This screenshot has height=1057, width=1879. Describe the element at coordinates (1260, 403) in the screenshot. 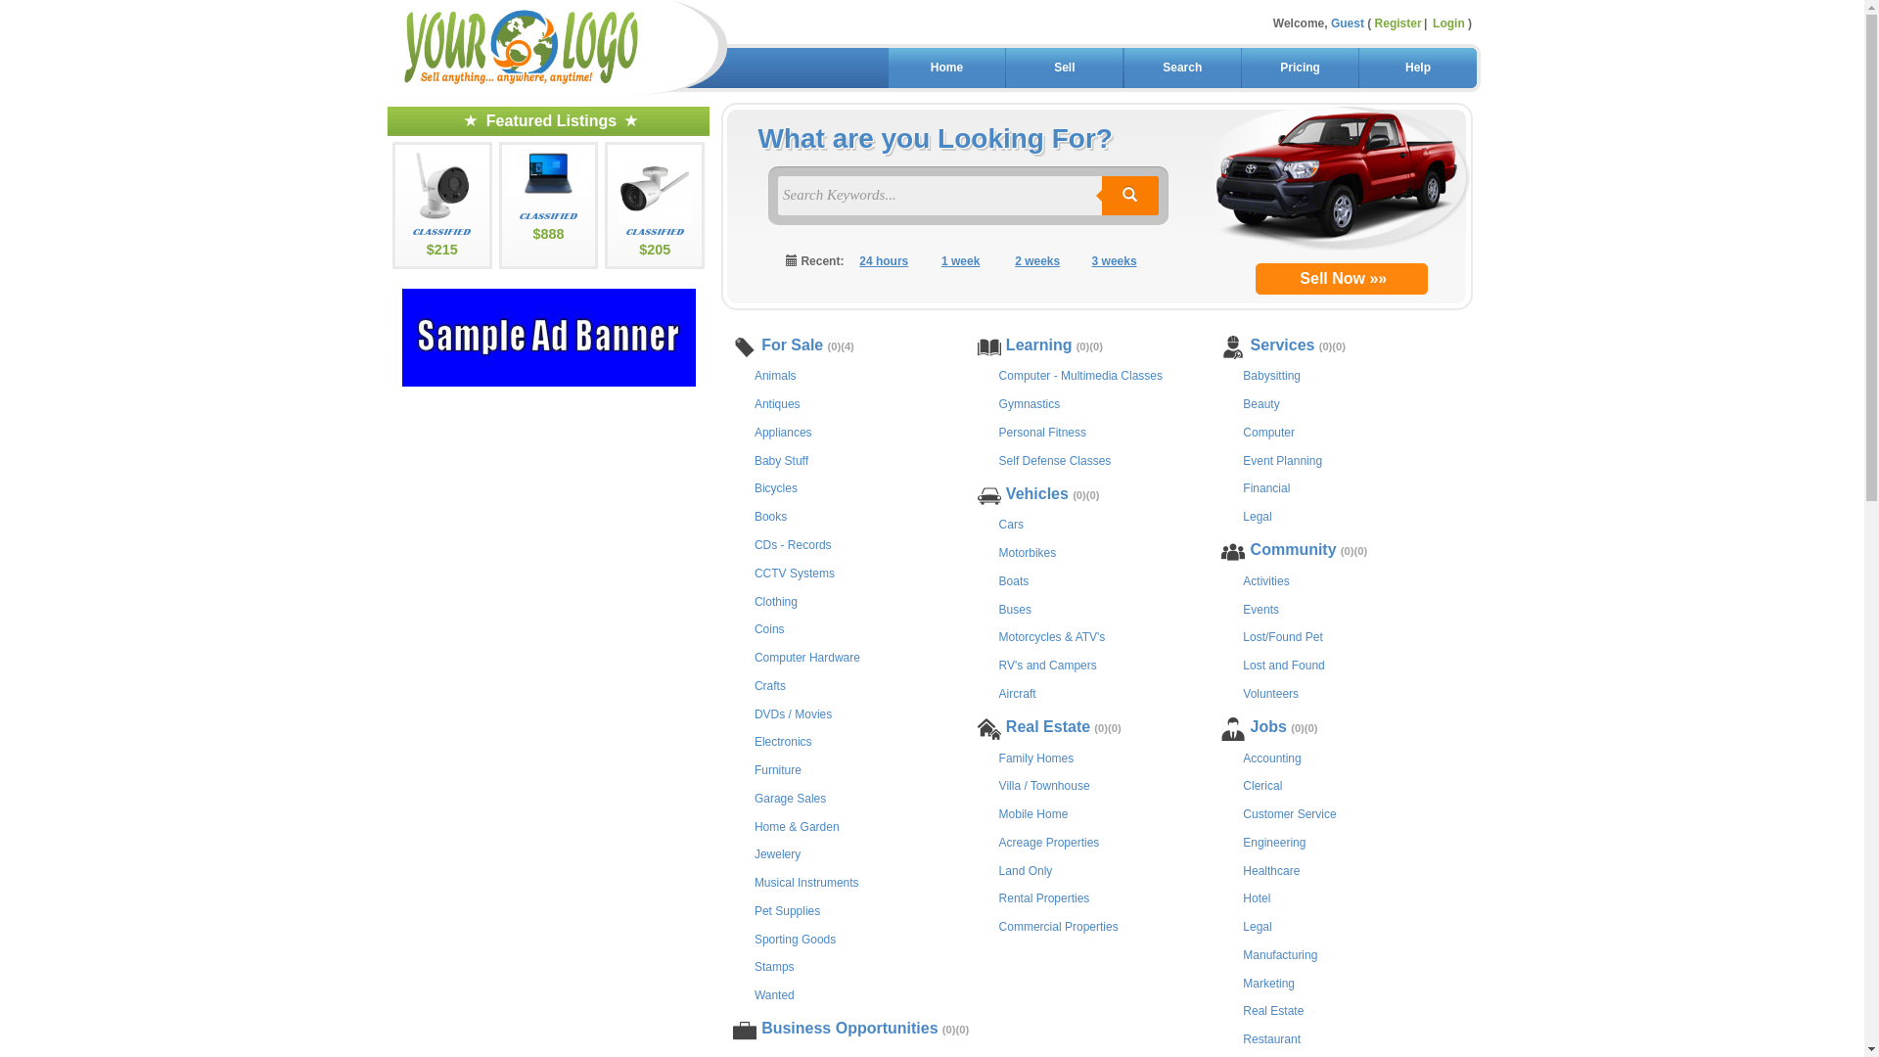

I see `Beauty` at that location.